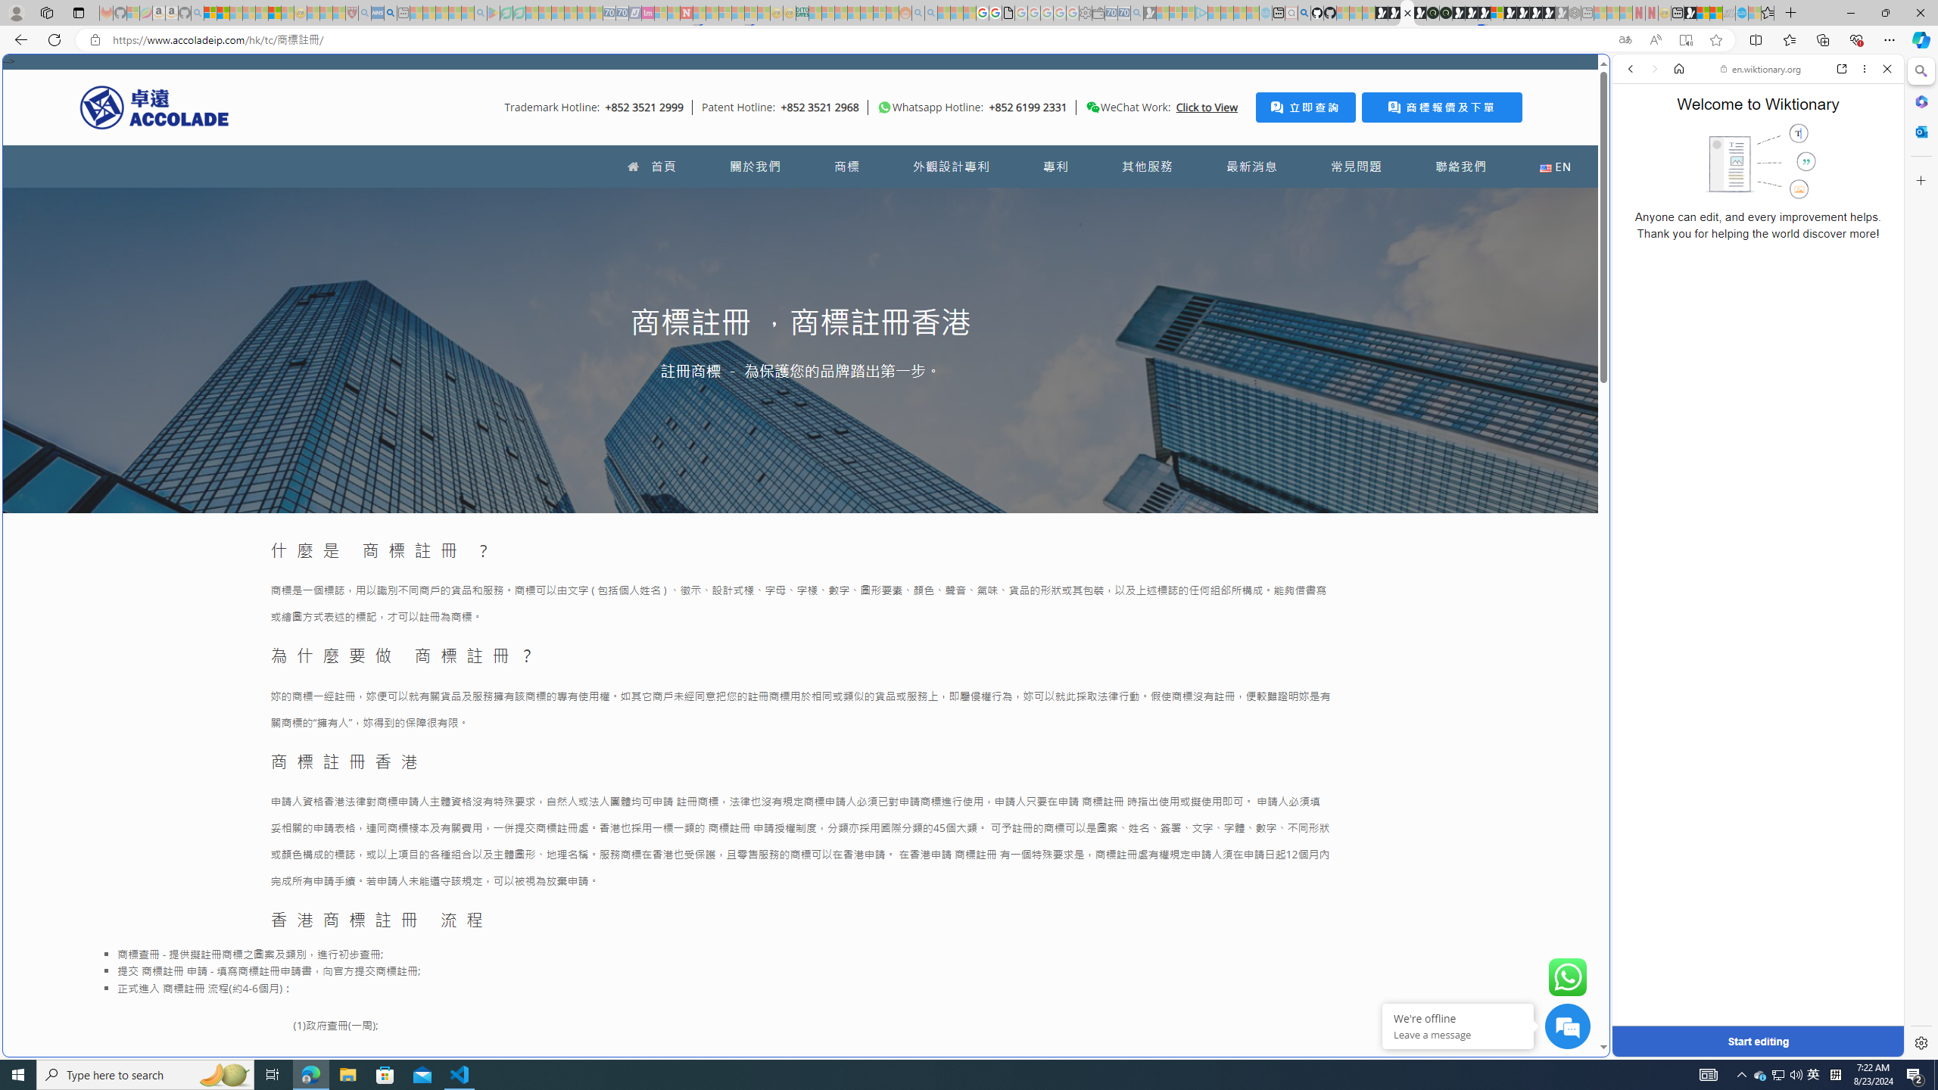 The width and height of the screenshot is (1938, 1090). What do you see at coordinates (1086, 13) in the screenshot?
I see `Settings - Sleeping` at bounding box center [1086, 13].